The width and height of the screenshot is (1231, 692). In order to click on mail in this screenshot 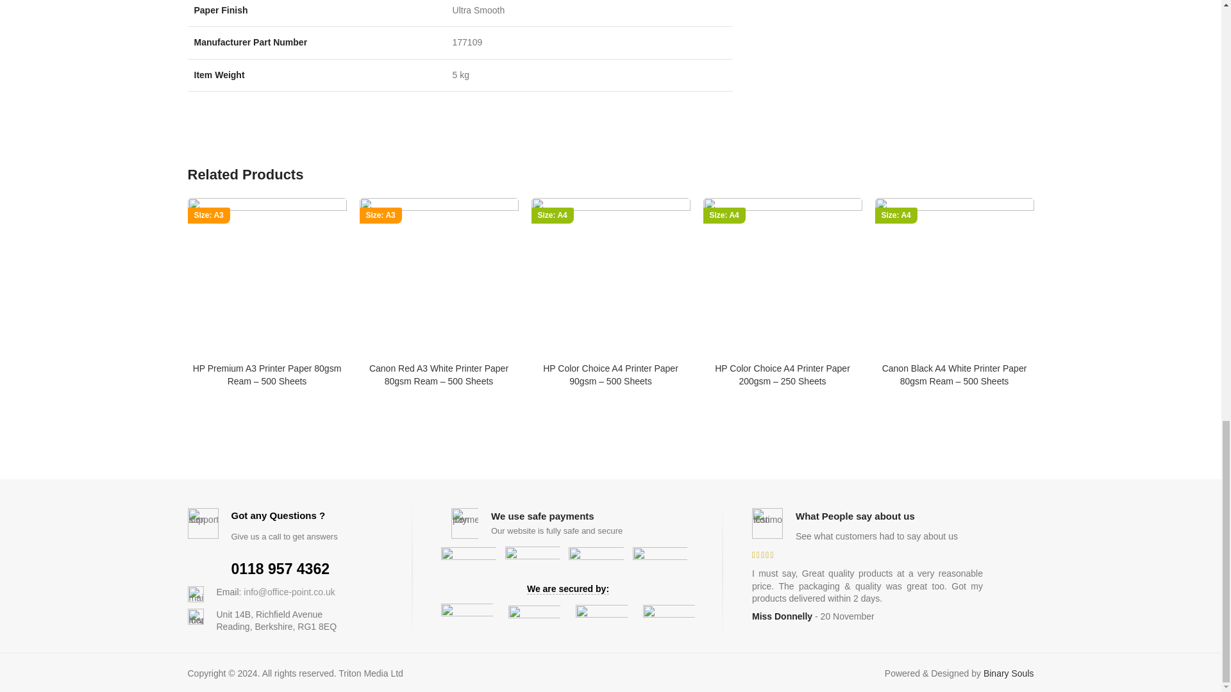, I will do `click(195, 593)`.